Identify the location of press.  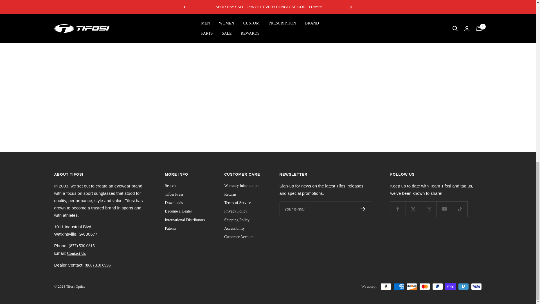
(234, 229).